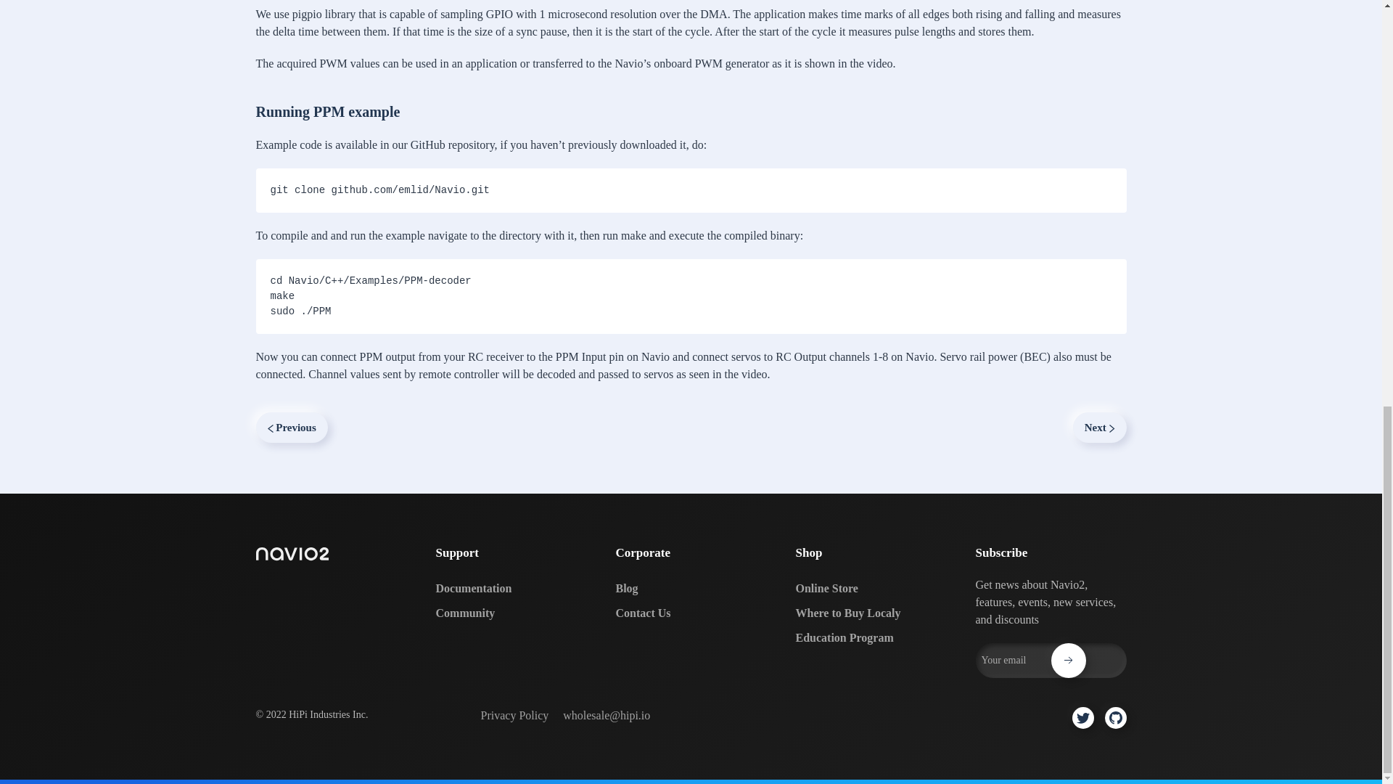 The height and width of the screenshot is (784, 1393). Describe the element at coordinates (691, 613) in the screenshot. I see `Contact Us` at that location.